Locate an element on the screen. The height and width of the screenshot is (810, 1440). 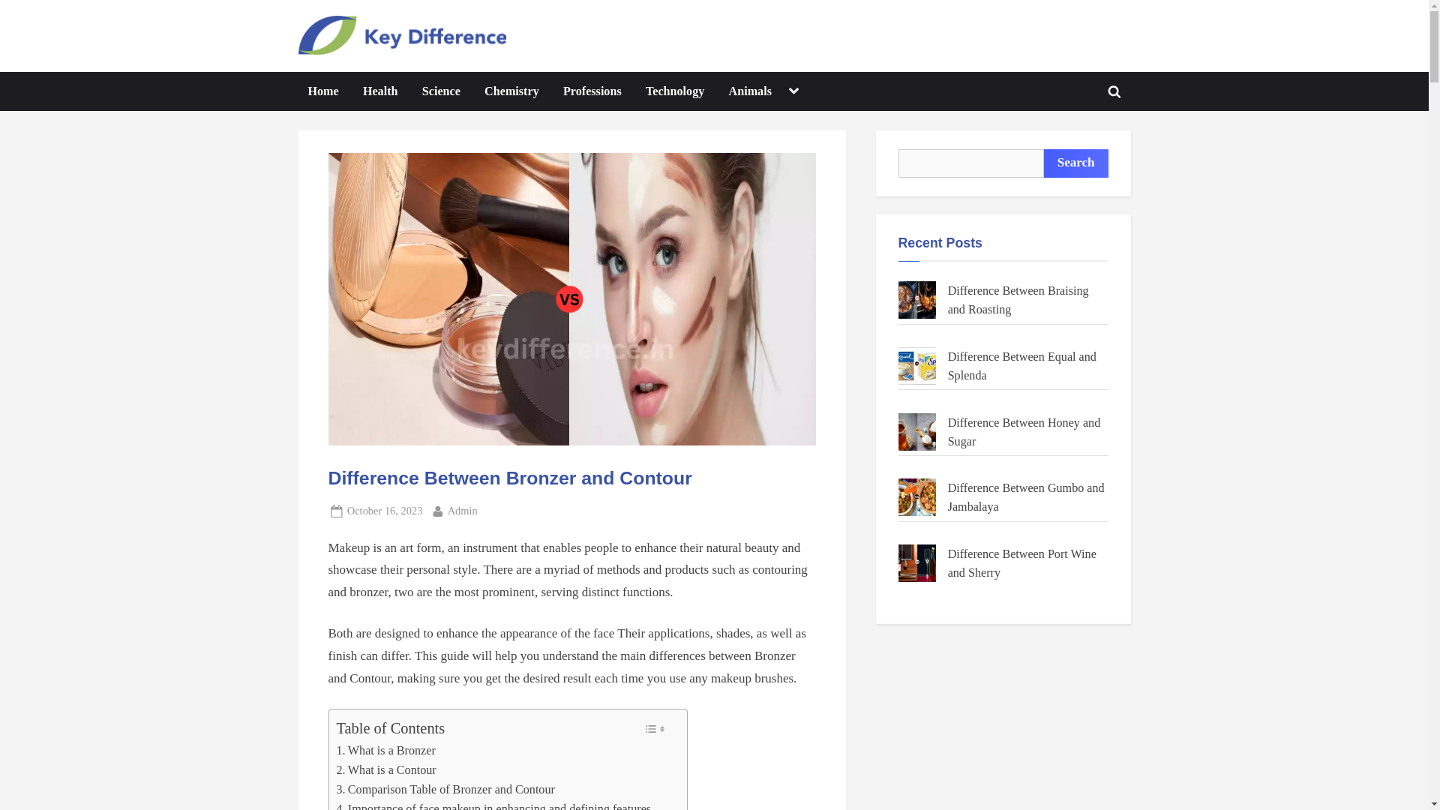
Importance of face makeup in enhancing and defining features is located at coordinates (493, 804).